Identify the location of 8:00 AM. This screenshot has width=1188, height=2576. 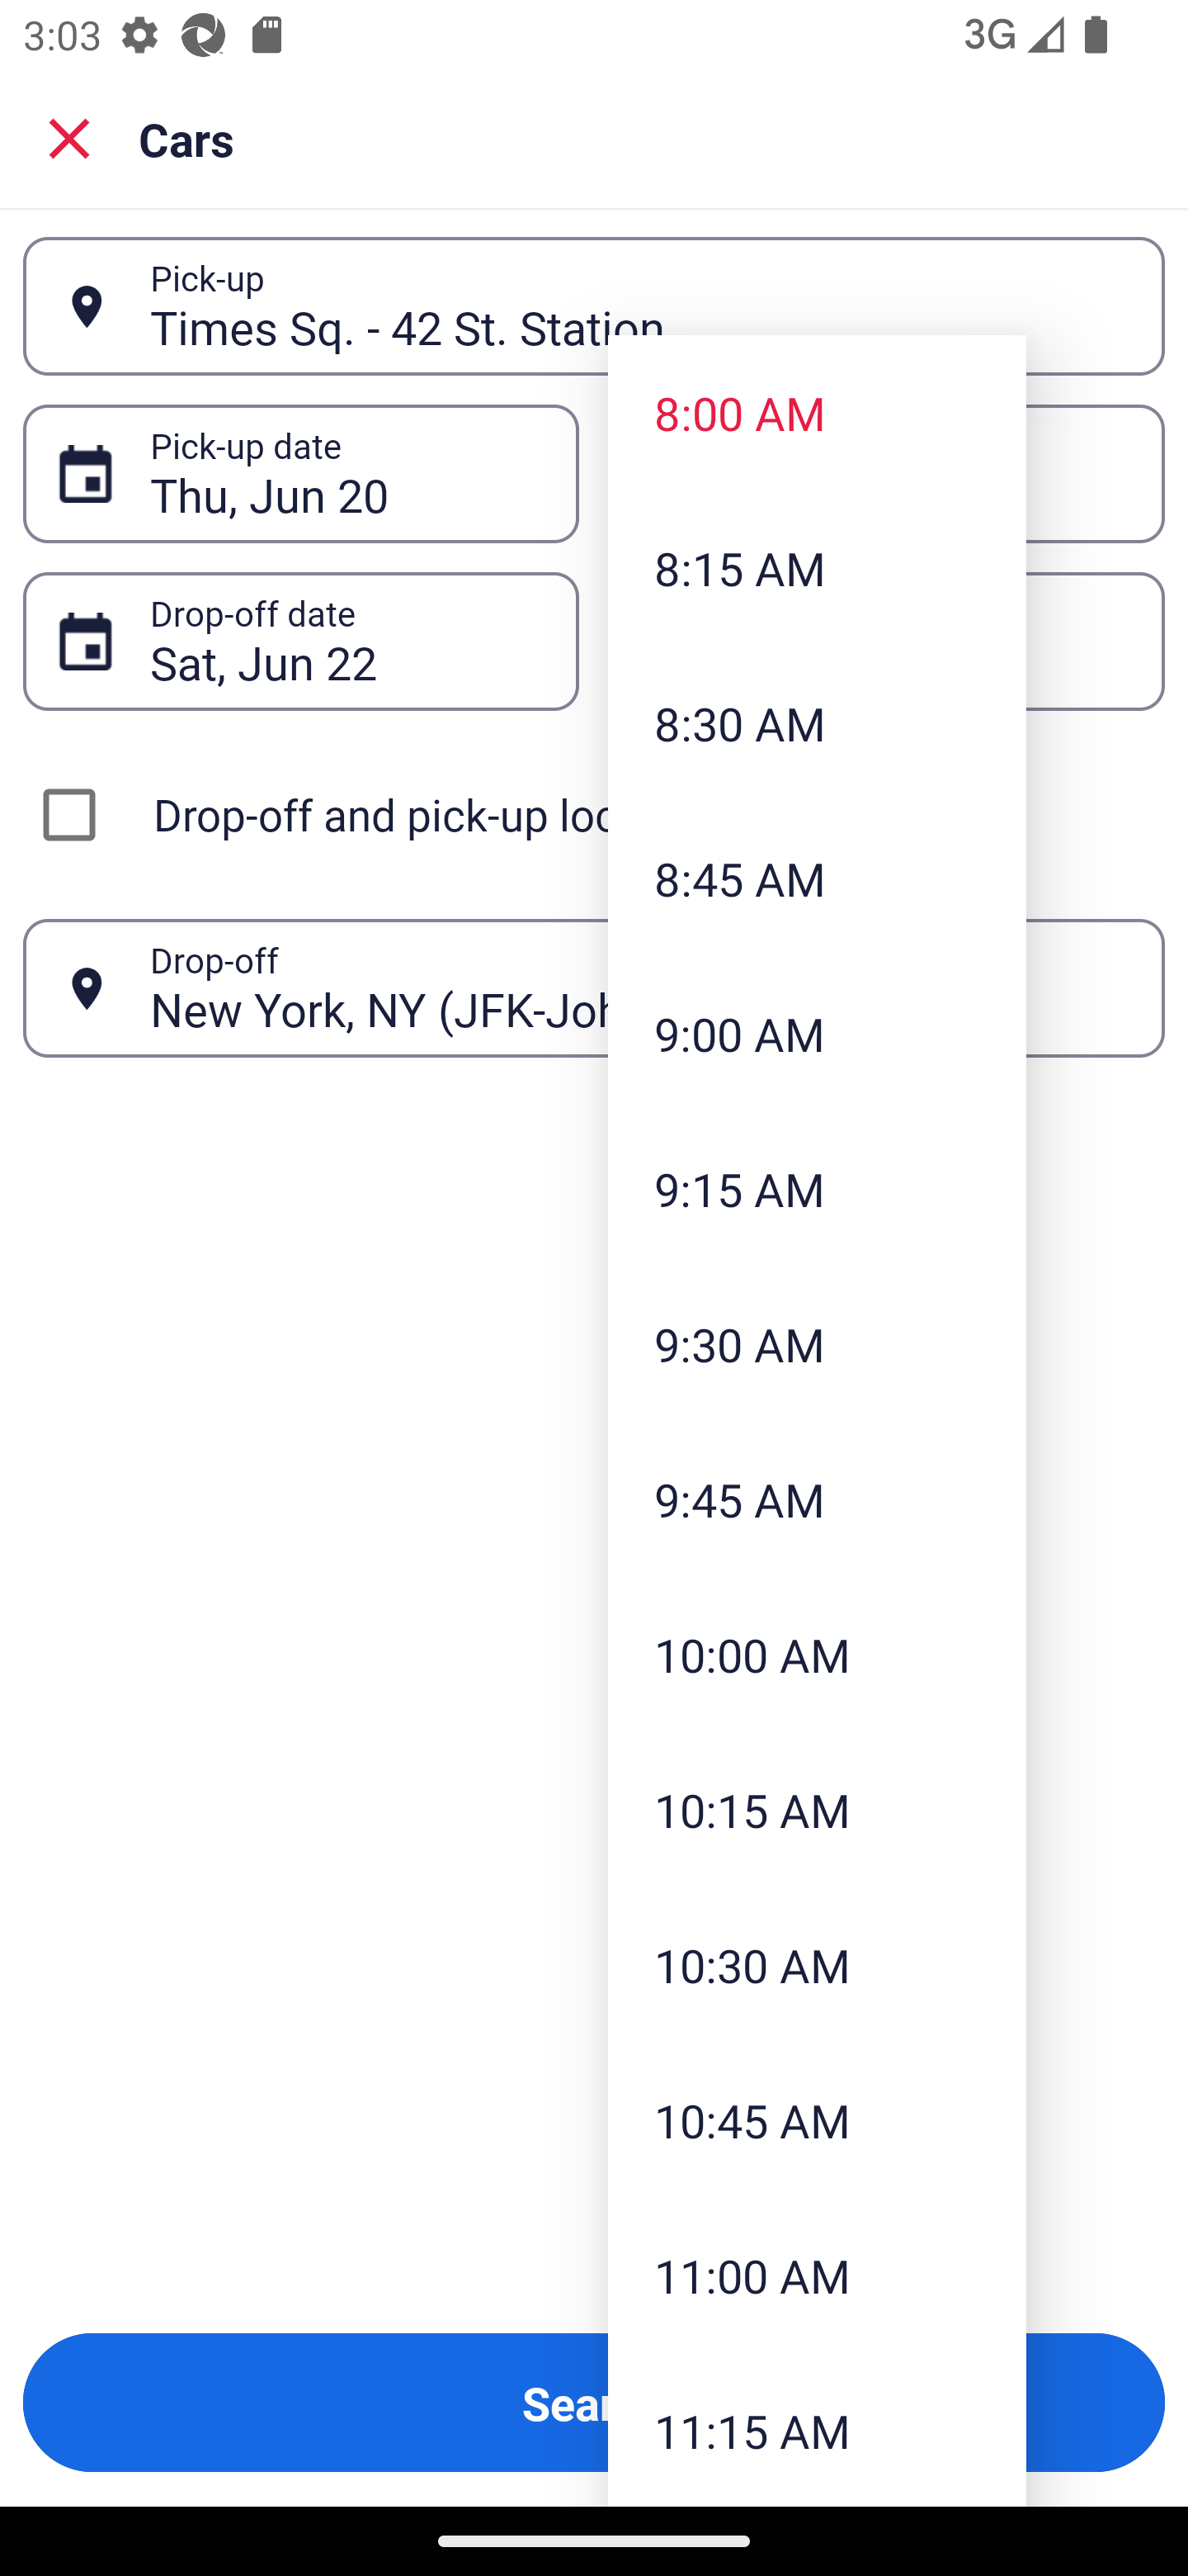
(817, 411).